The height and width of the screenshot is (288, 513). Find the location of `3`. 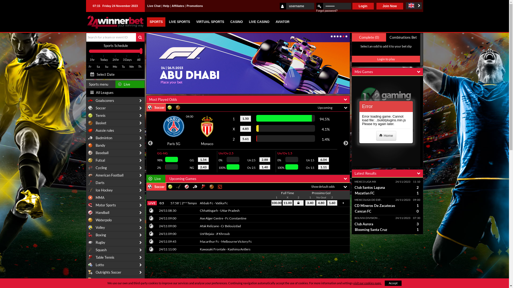

3 is located at coordinates (338, 36).